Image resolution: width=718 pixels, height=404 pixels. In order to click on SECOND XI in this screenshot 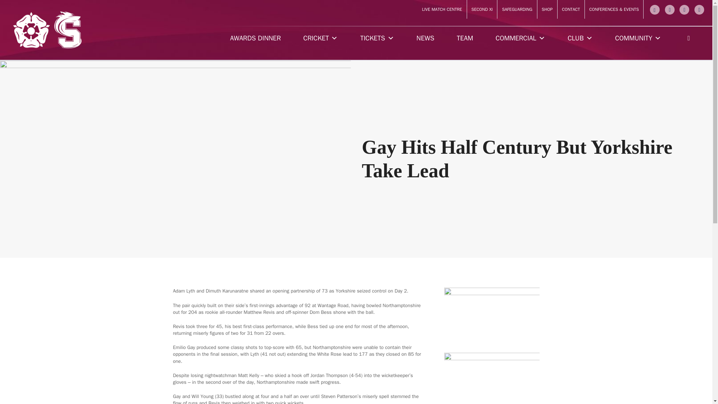, I will do `click(482, 9)`.